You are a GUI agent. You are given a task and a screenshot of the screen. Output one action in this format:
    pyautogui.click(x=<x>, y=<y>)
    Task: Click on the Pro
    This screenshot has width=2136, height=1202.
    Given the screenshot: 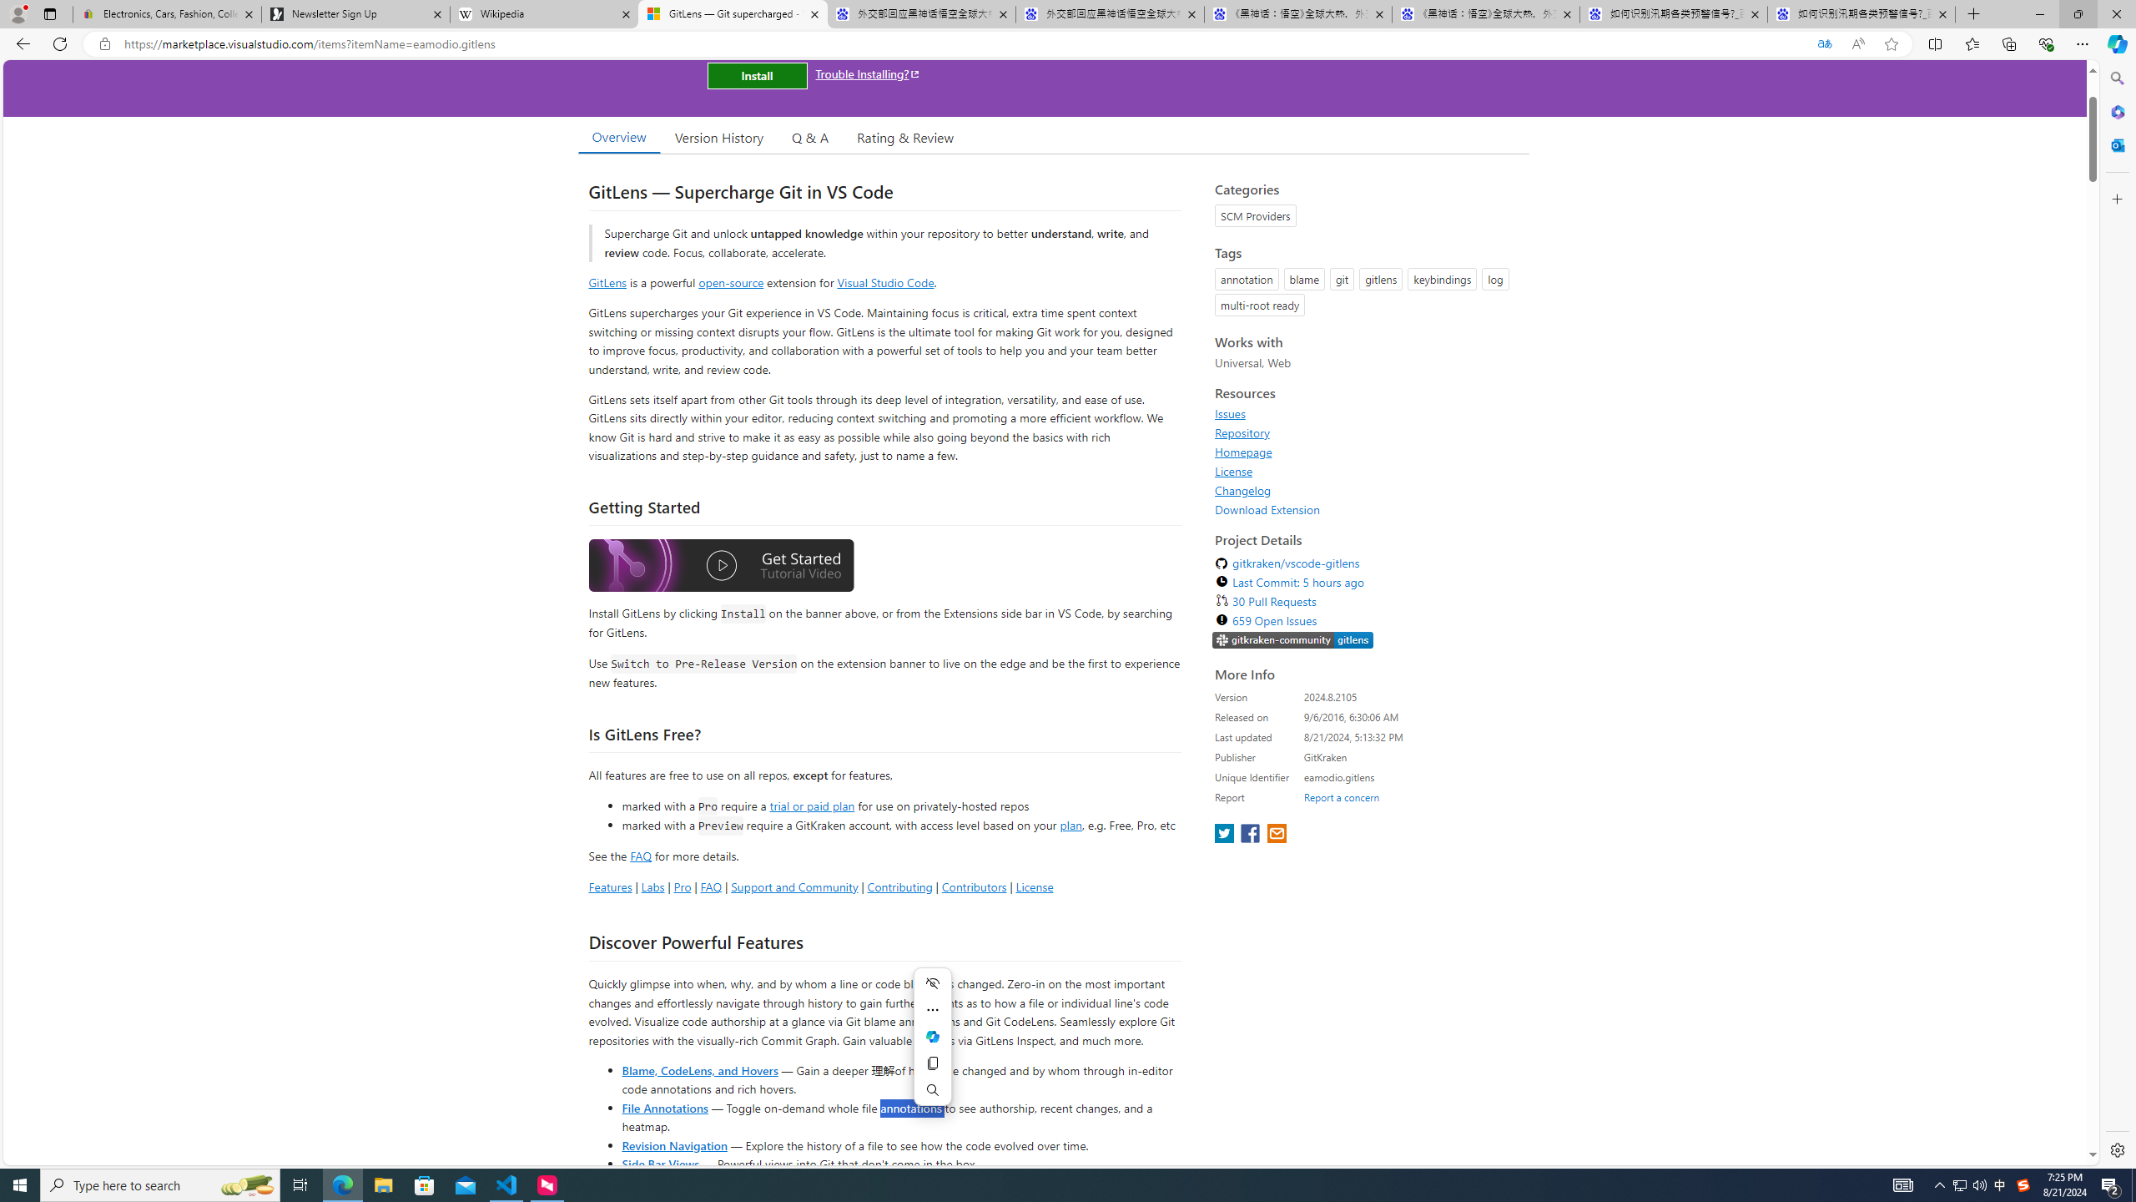 What is the action you would take?
    pyautogui.click(x=683, y=886)
    